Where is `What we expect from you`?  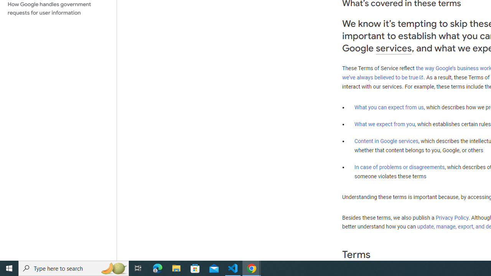
What we expect from you is located at coordinates (384, 124).